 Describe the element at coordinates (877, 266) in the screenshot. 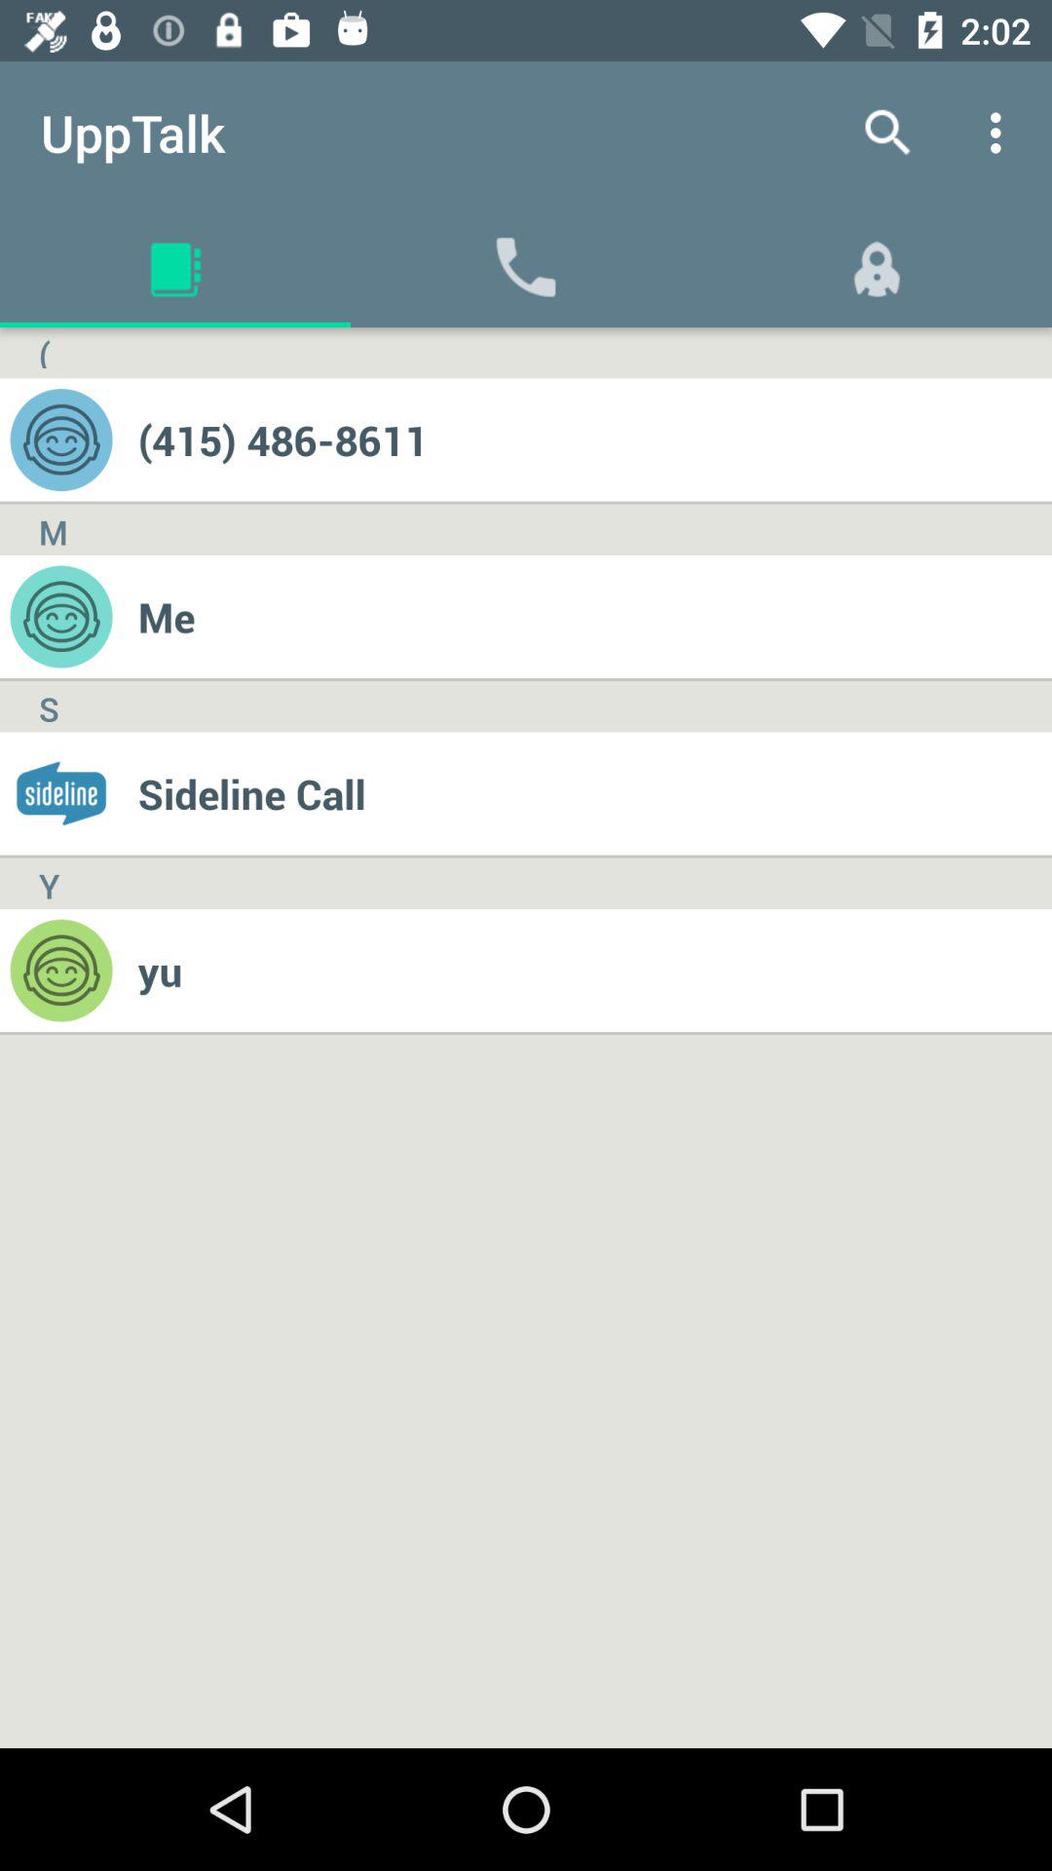

I see `select the icon which is  right to call option` at that location.